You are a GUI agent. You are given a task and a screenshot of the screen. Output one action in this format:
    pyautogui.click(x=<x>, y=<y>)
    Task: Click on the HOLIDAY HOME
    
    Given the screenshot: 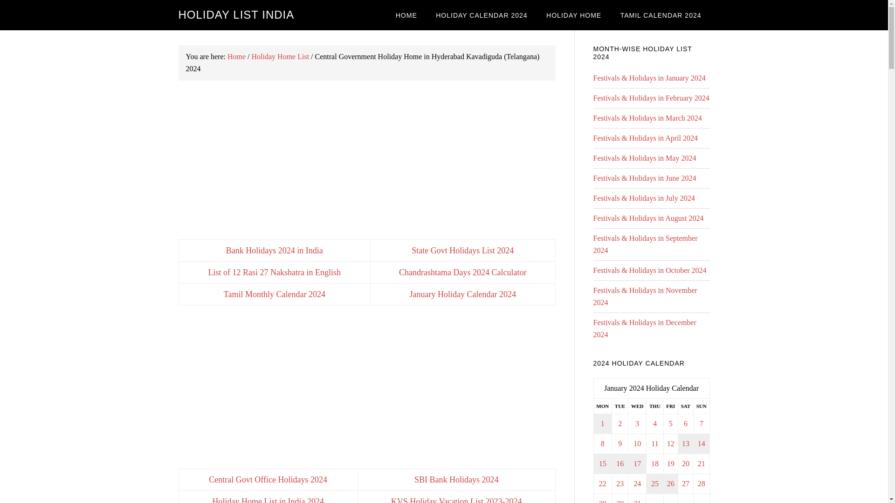 What is the action you would take?
    pyautogui.click(x=573, y=15)
    